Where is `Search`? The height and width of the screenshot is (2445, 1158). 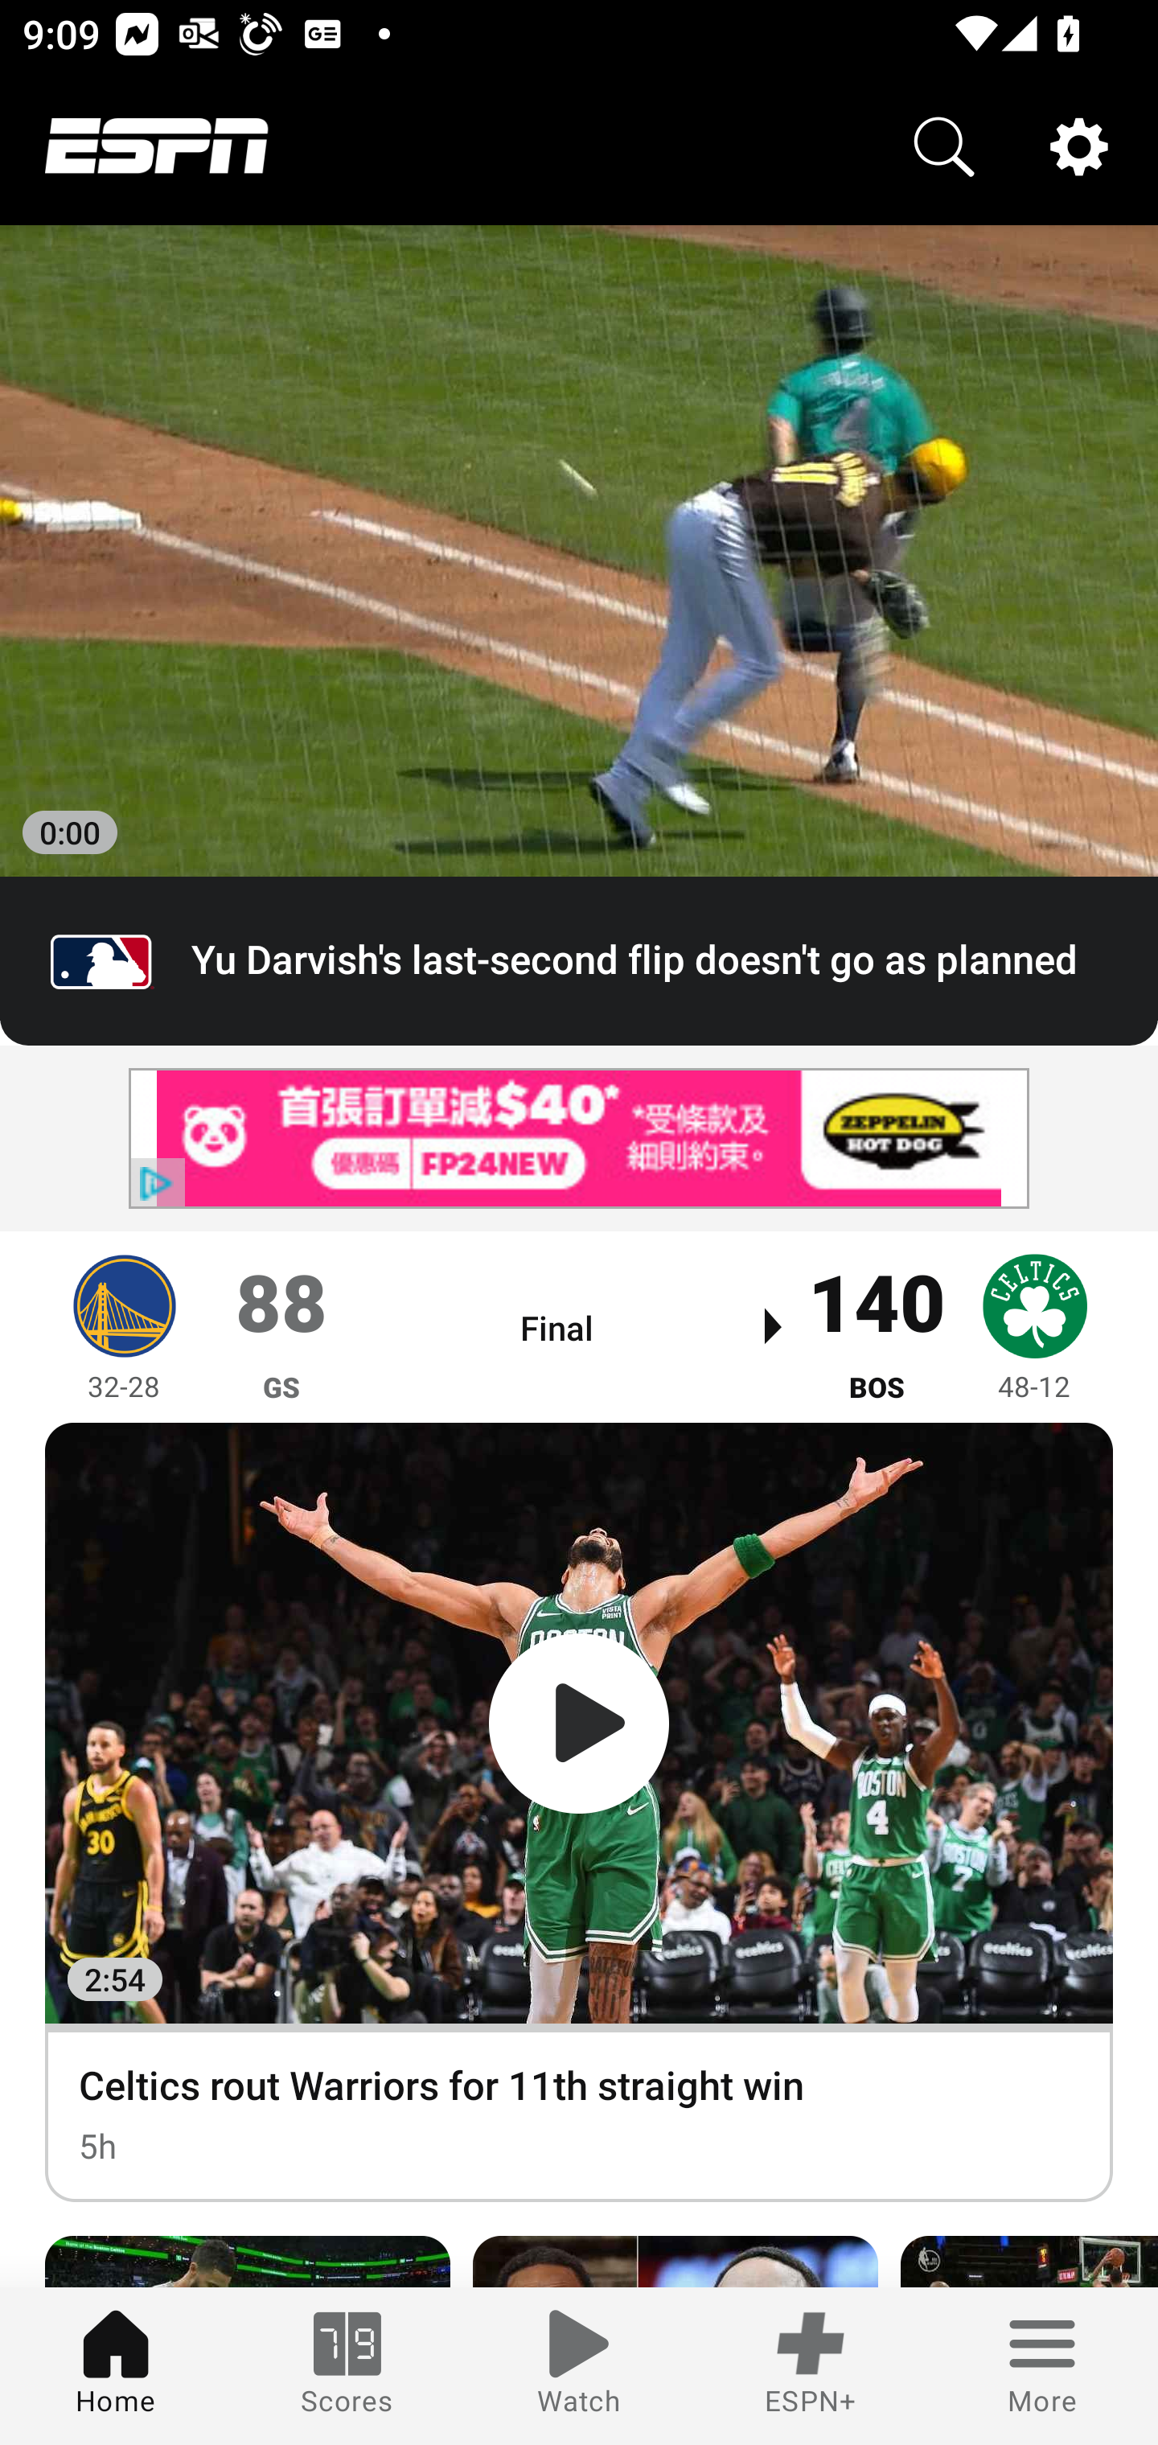
Search is located at coordinates (944, 146).